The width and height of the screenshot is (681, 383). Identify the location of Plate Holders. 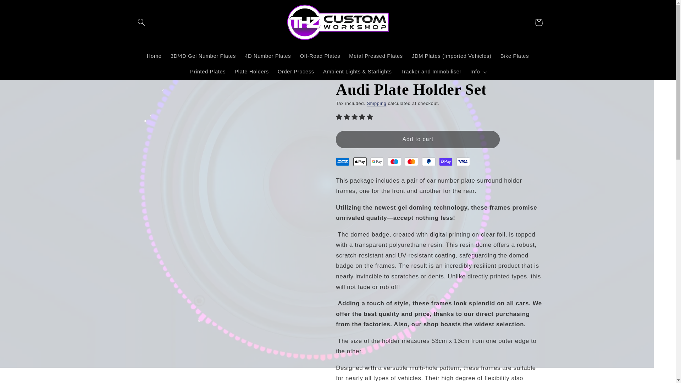
(252, 72).